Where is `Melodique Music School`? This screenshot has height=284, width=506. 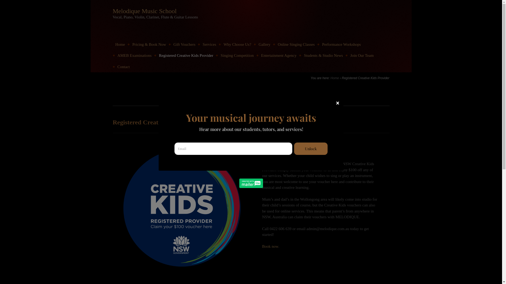
Melodique Music School is located at coordinates (145, 11).